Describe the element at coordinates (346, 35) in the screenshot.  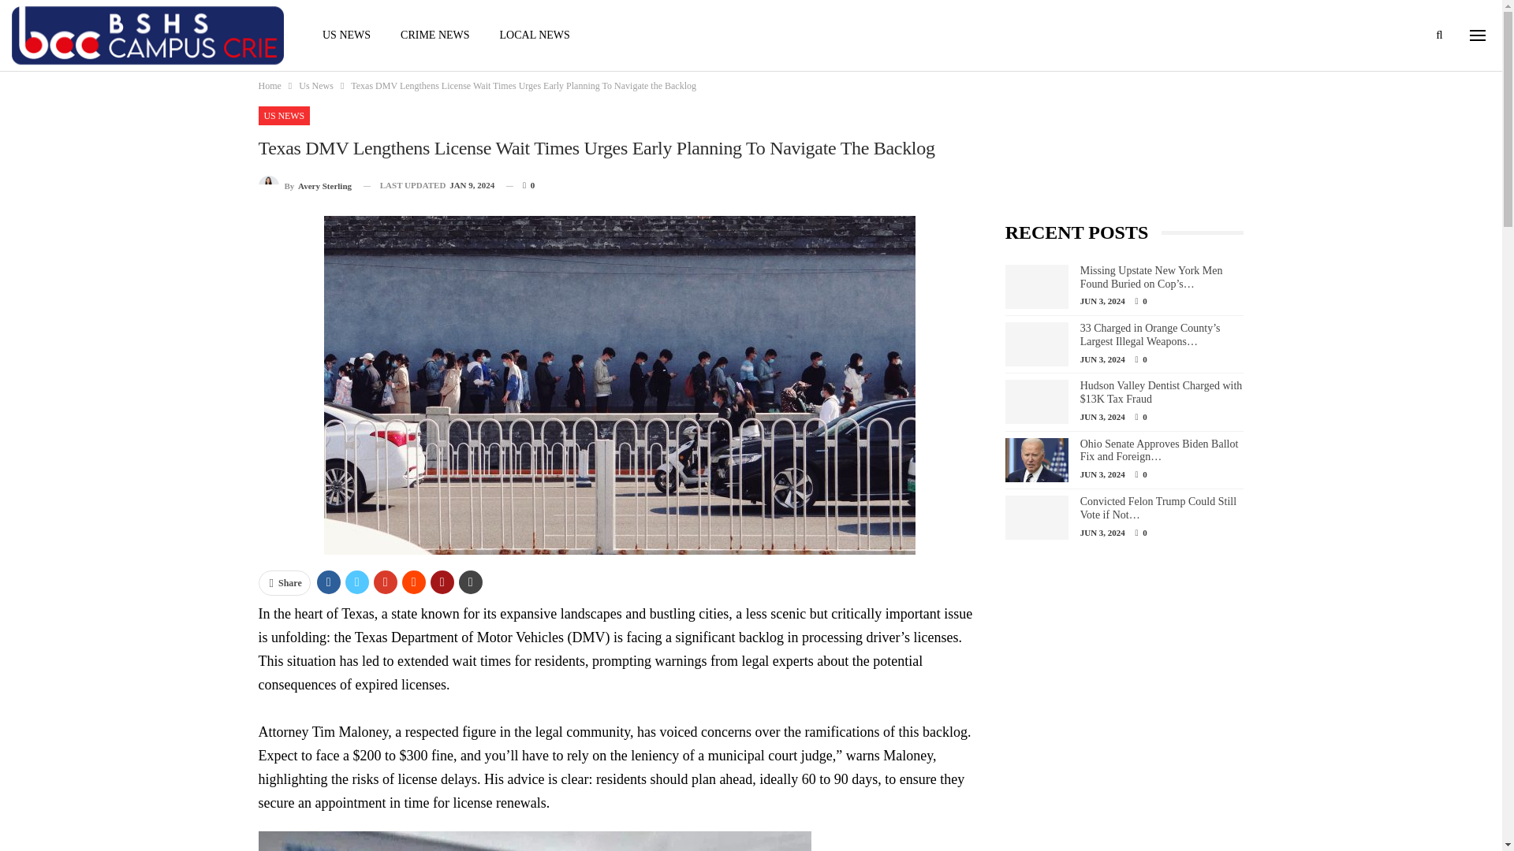
I see `US NEWS` at that location.